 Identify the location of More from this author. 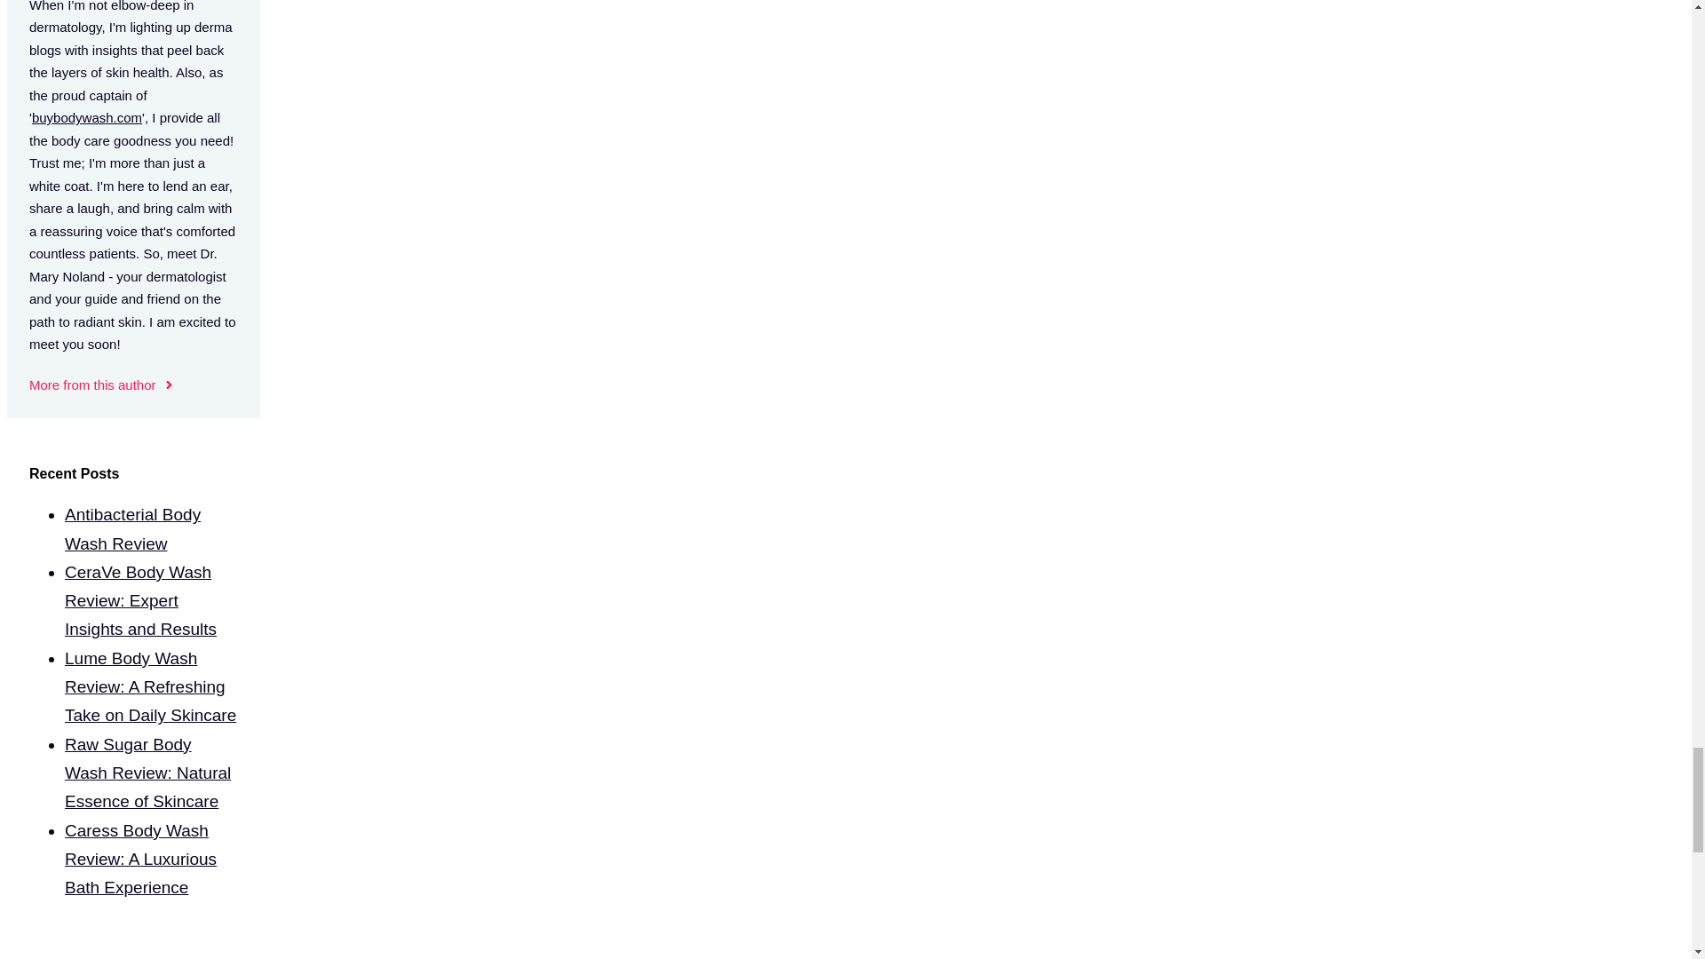
(101, 385).